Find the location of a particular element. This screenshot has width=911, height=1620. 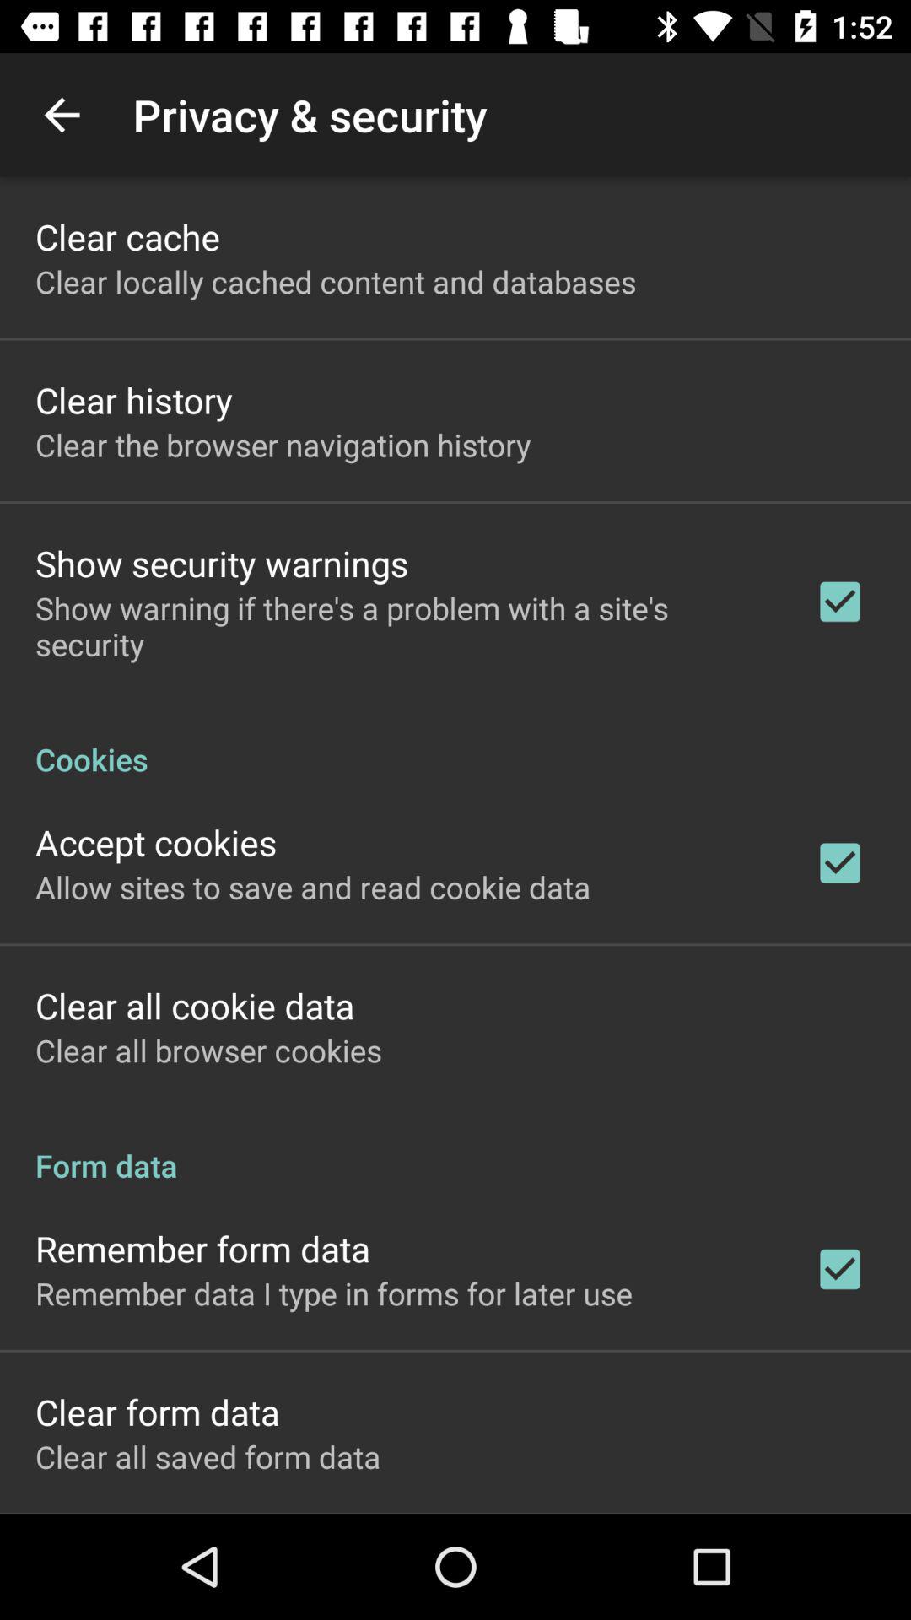

flip until clear locally cached icon is located at coordinates (336, 282).